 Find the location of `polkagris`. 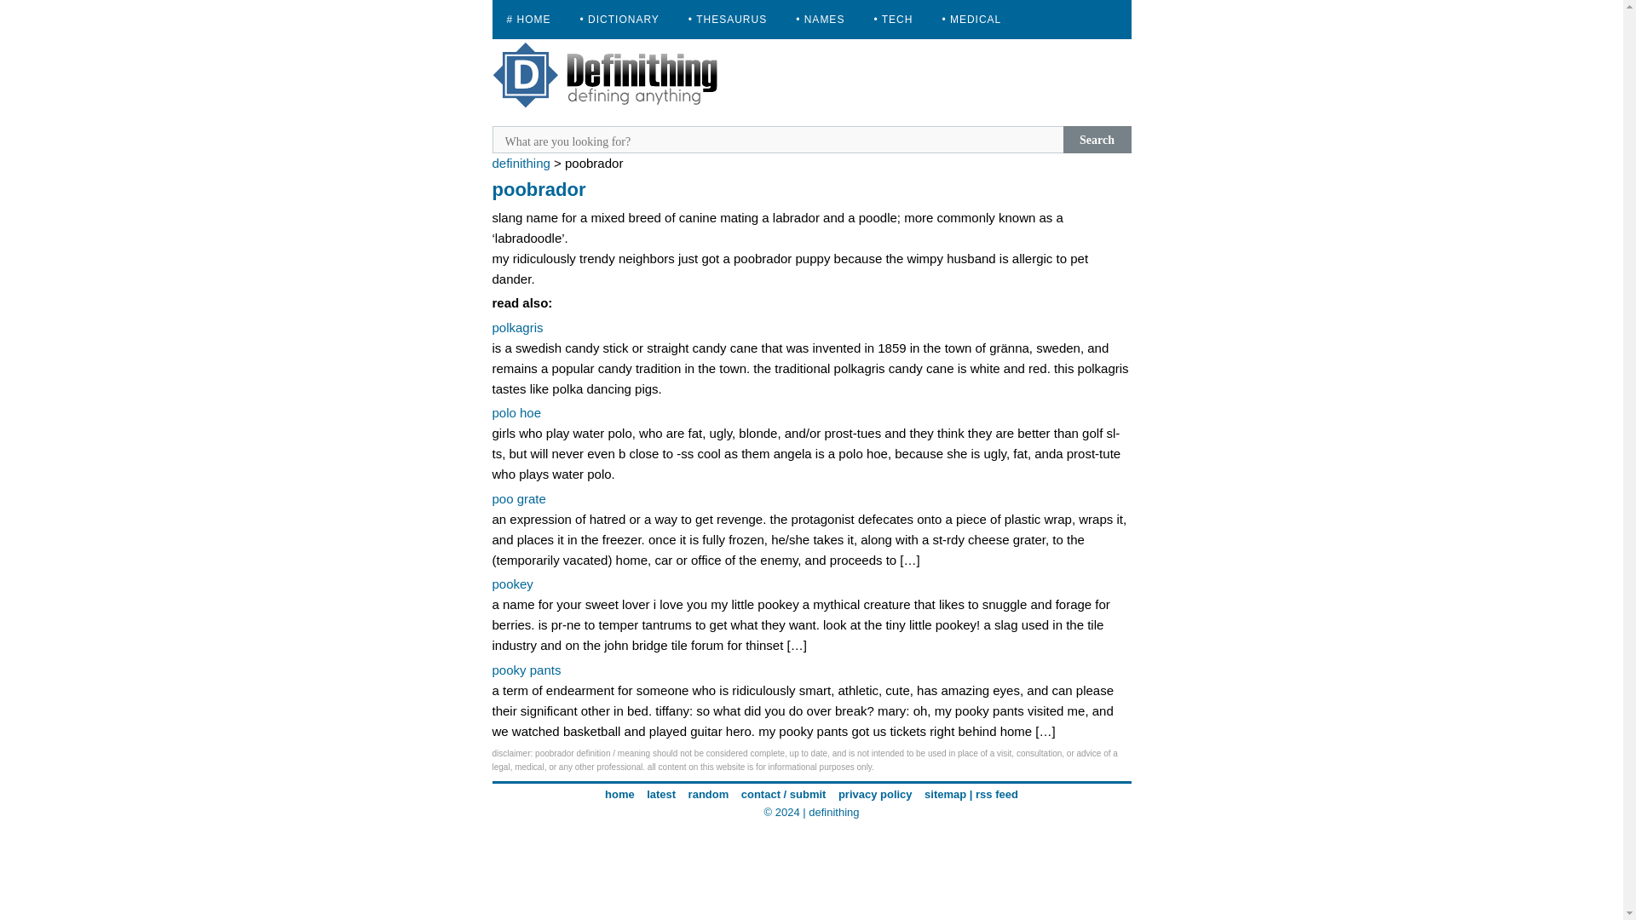

polkagris is located at coordinates (517, 327).